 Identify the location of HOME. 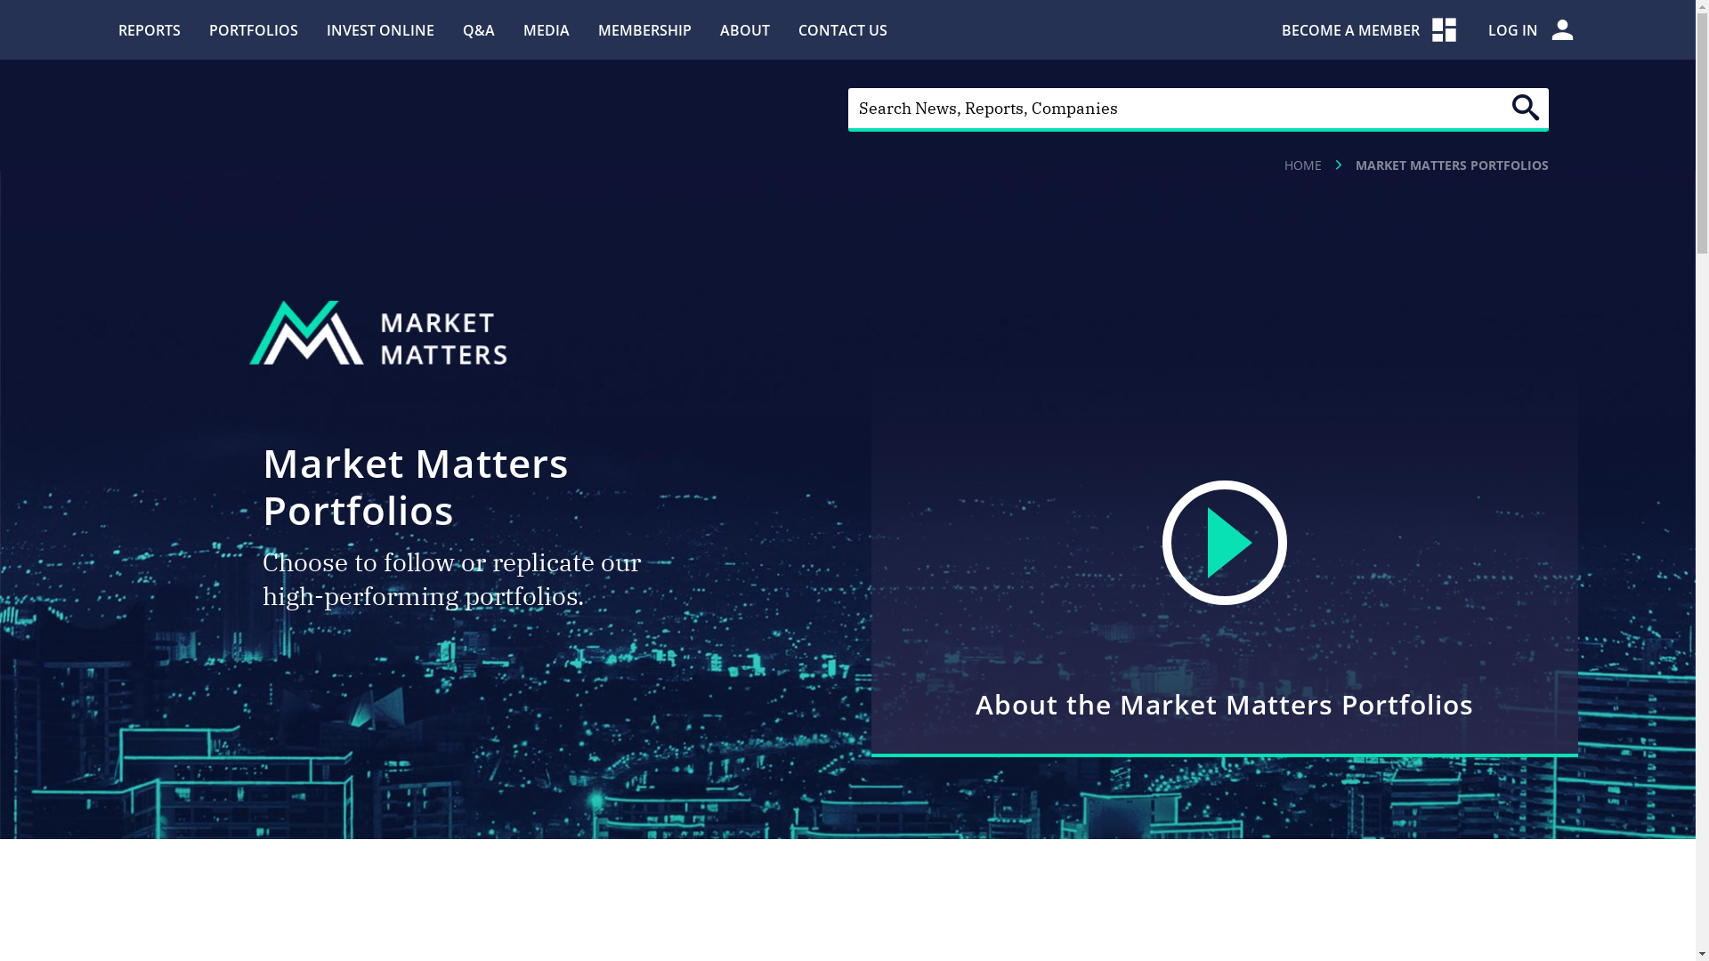
(1303, 166).